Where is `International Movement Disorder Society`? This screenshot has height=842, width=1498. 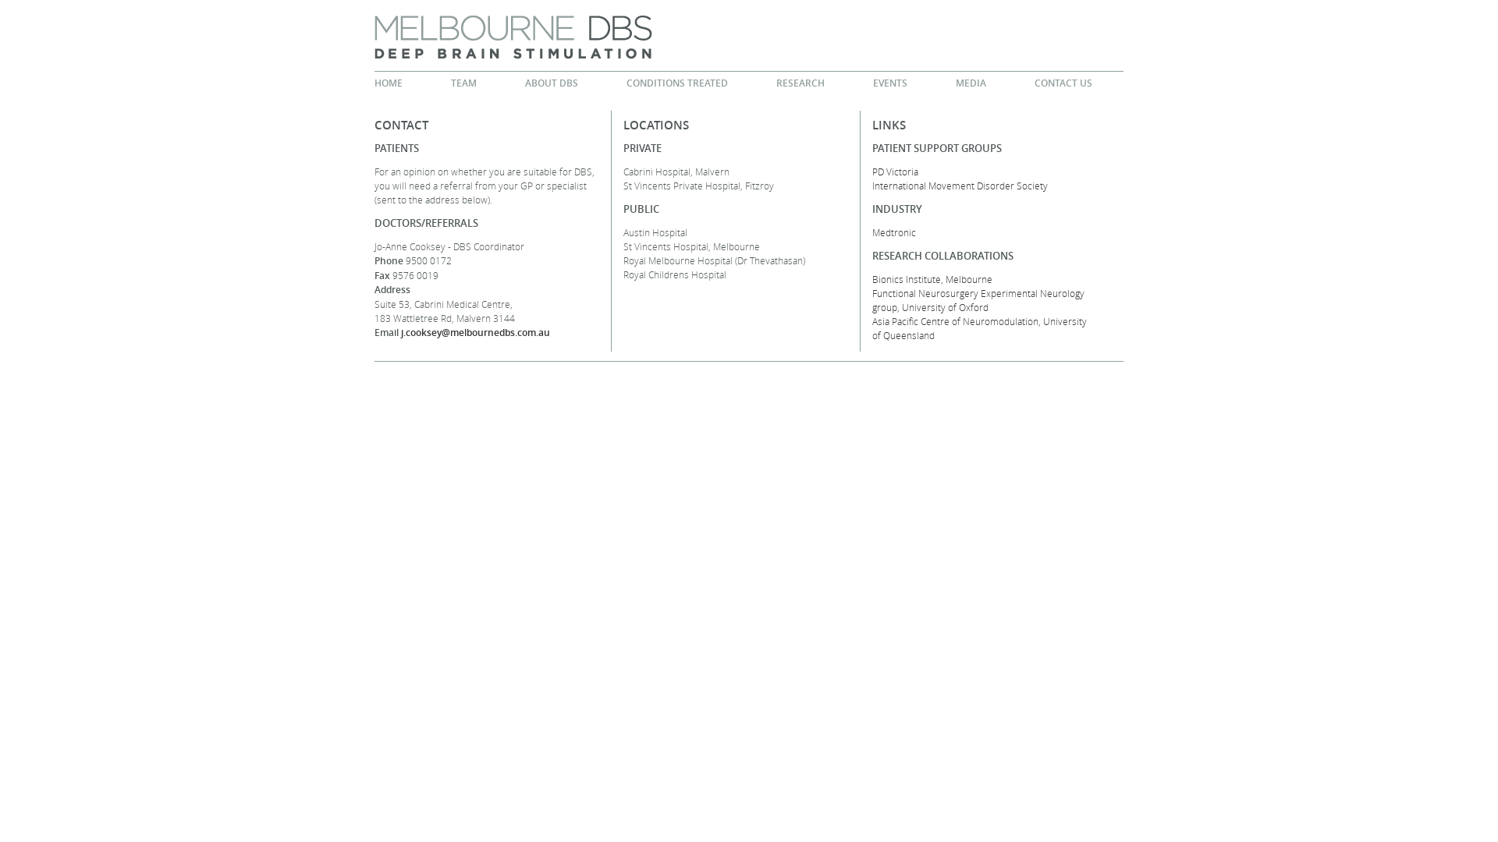
International Movement Disorder Society is located at coordinates (960, 186).